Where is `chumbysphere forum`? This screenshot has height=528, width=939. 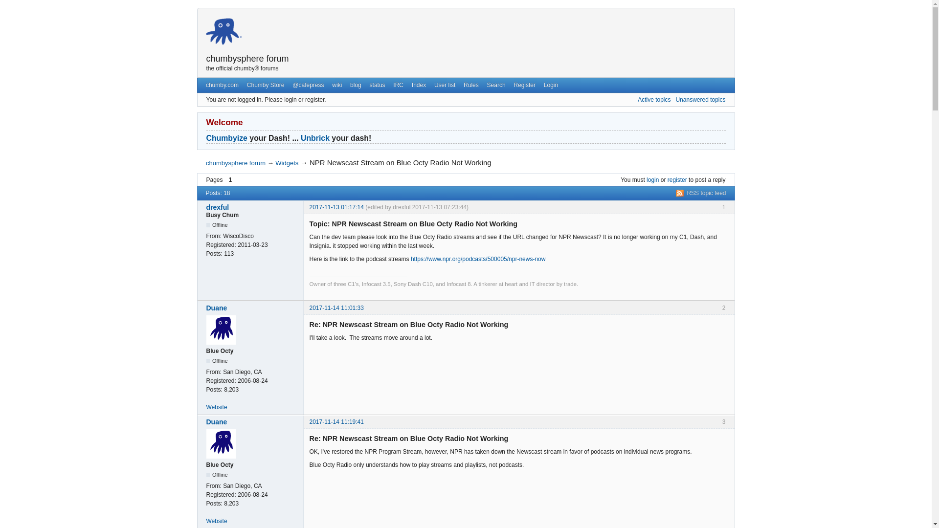 chumbysphere forum is located at coordinates (236, 163).